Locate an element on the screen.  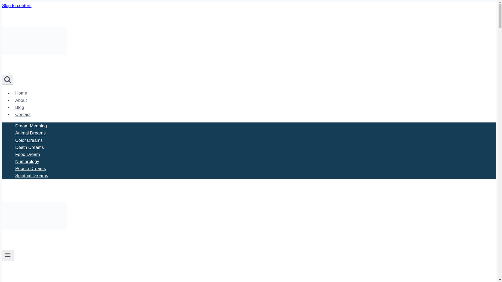
People Dreams is located at coordinates (31, 169).